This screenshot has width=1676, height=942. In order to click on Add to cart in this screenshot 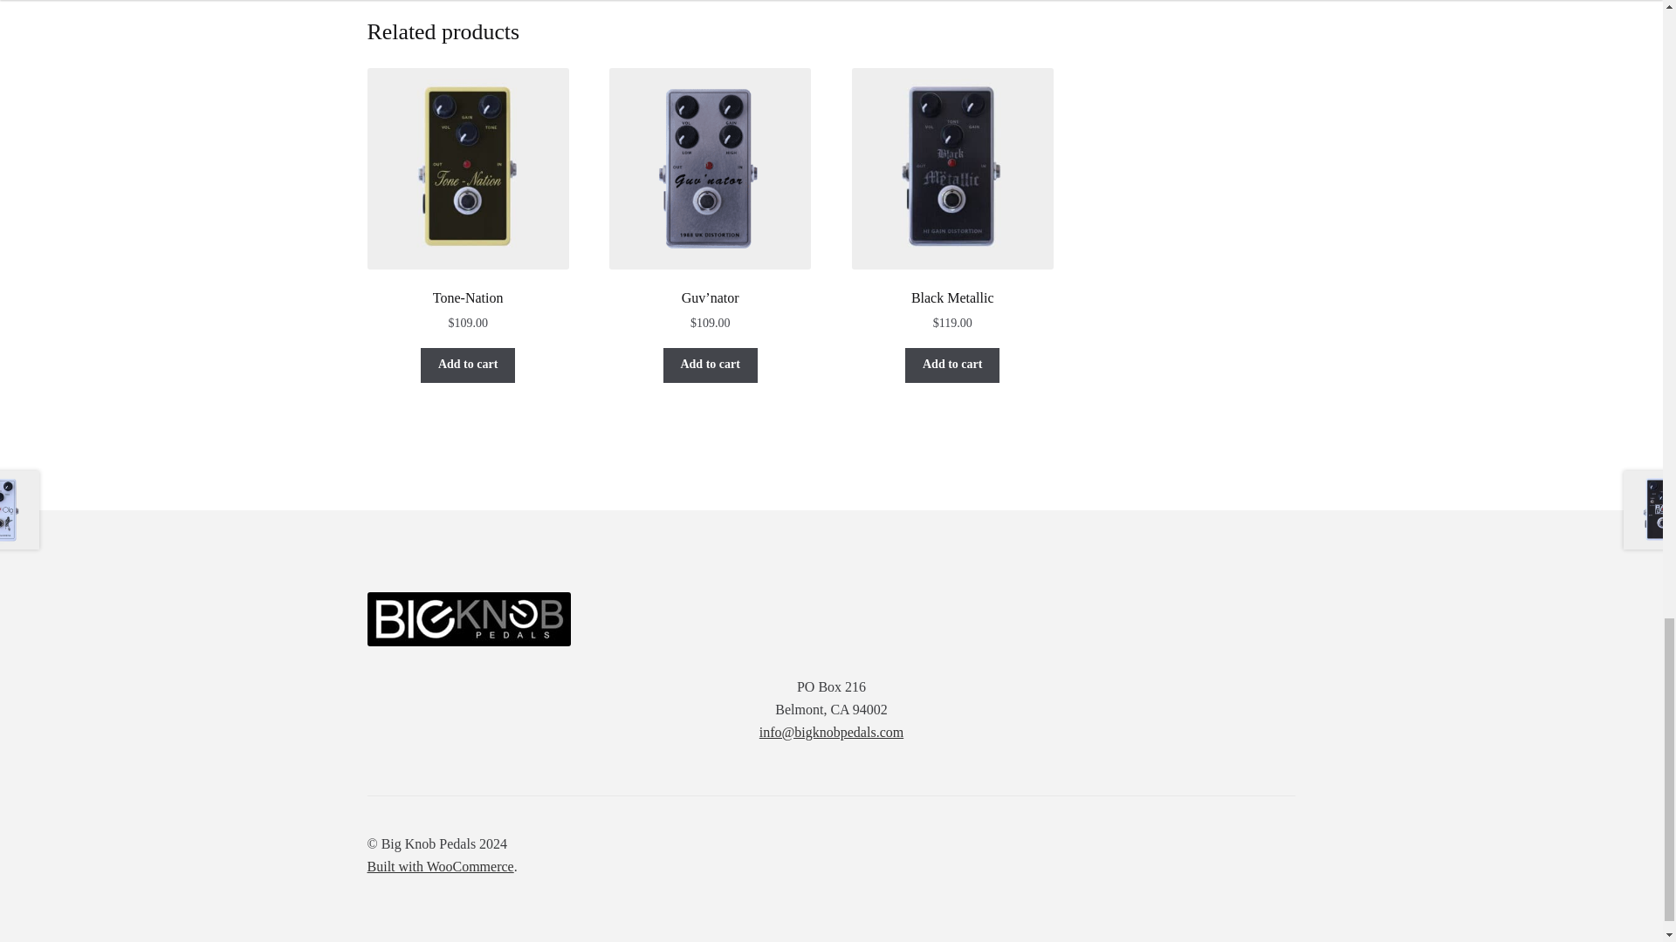, I will do `click(951, 365)`.